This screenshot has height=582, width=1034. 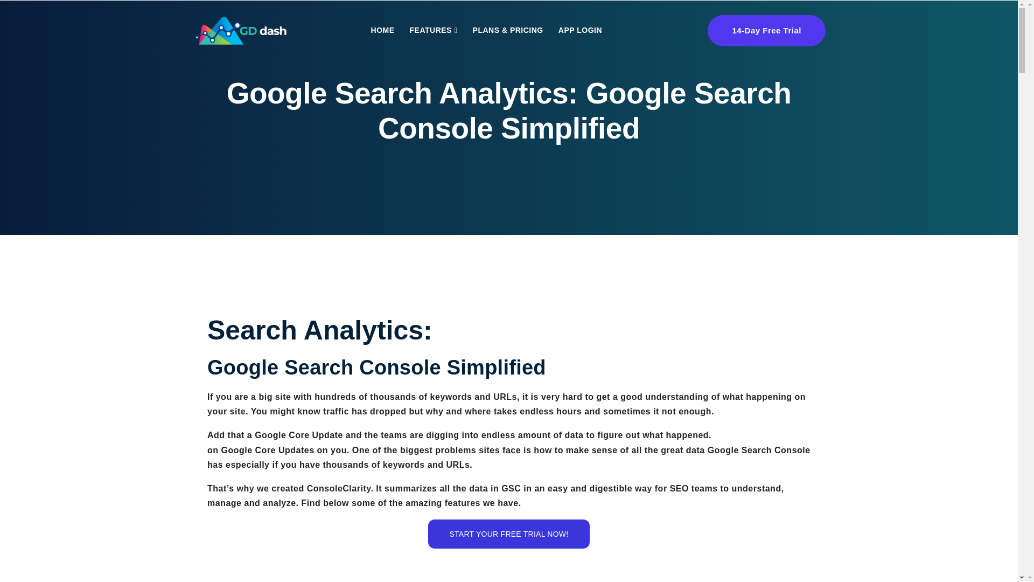 What do you see at coordinates (509, 534) in the screenshot?
I see `START YOUR FREE TRIAL NOW!` at bounding box center [509, 534].